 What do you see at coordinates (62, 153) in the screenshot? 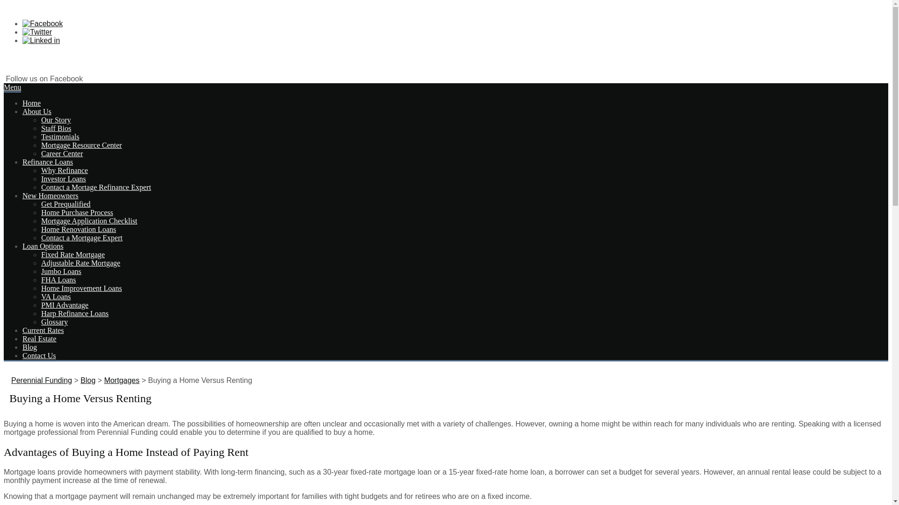
I see `Career Center` at bounding box center [62, 153].